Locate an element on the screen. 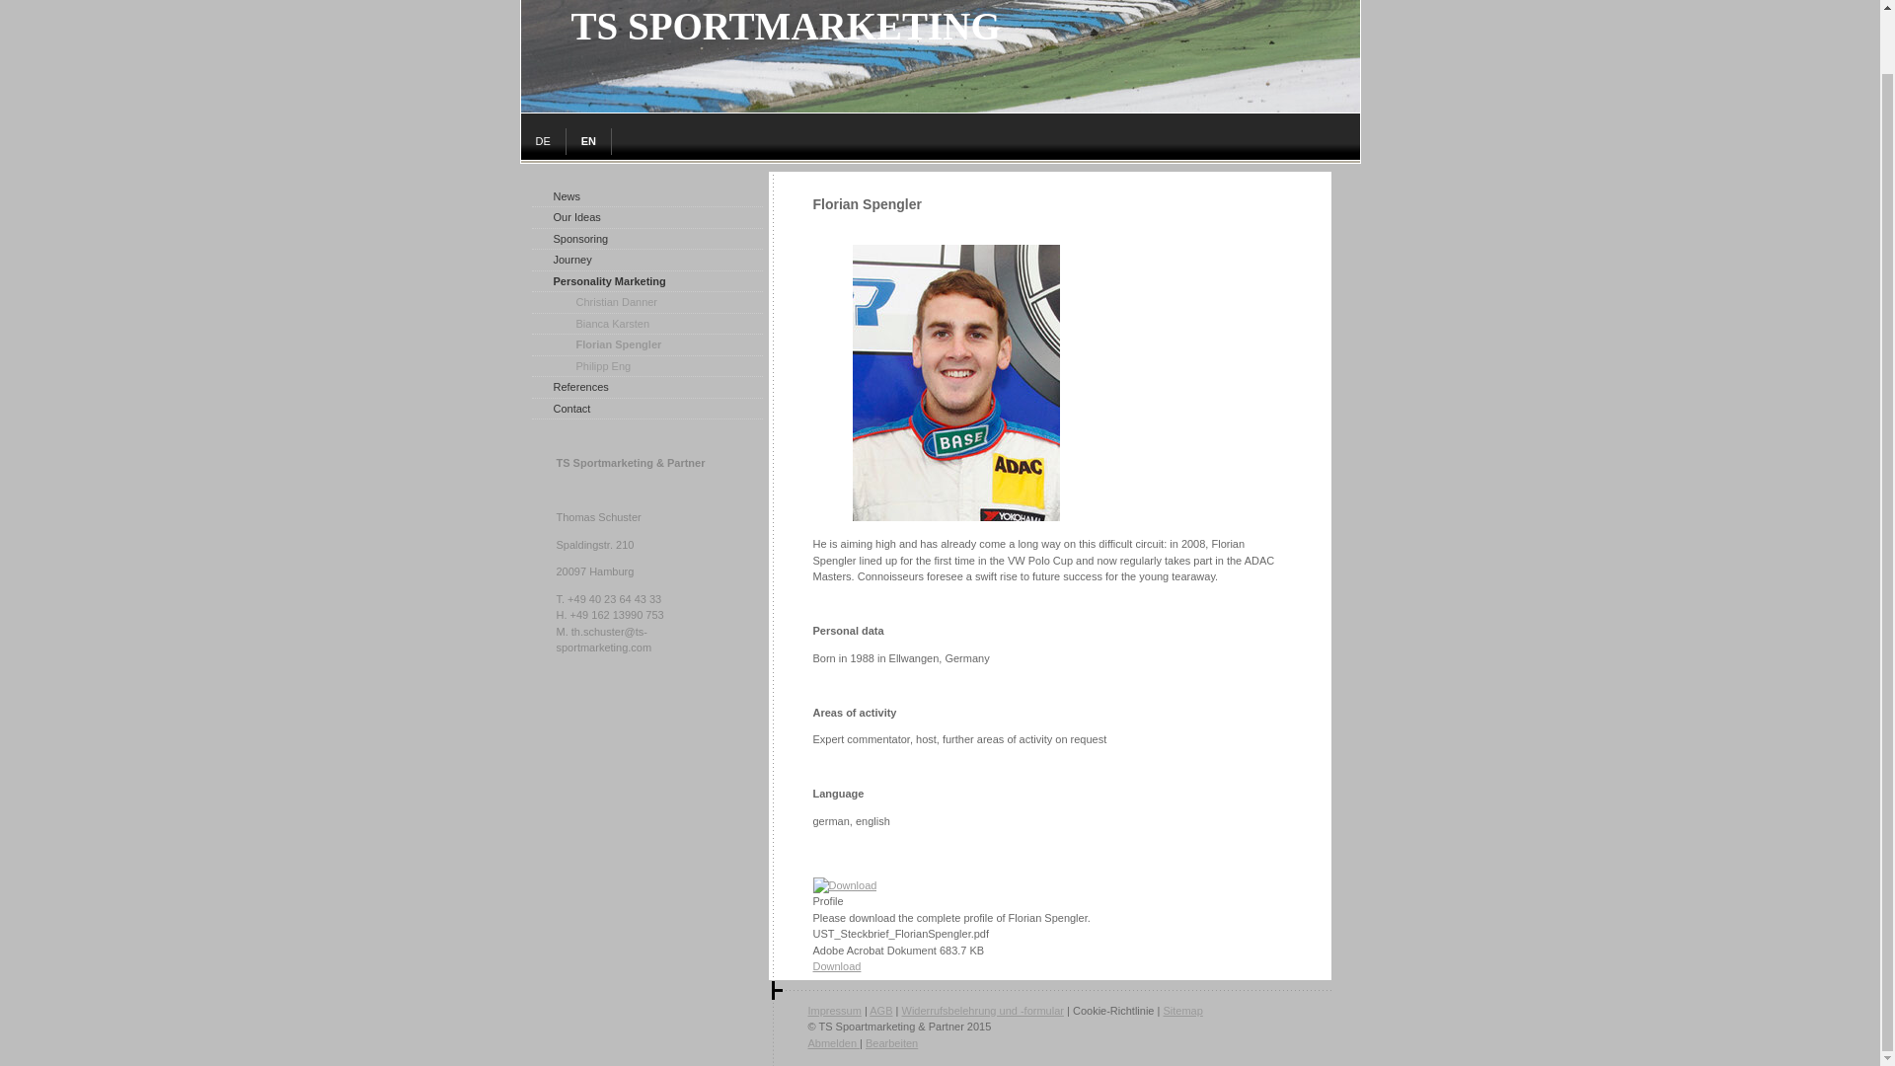 This screenshot has height=1066, width=1895. Impressum is located at coordinates (833, 1011).